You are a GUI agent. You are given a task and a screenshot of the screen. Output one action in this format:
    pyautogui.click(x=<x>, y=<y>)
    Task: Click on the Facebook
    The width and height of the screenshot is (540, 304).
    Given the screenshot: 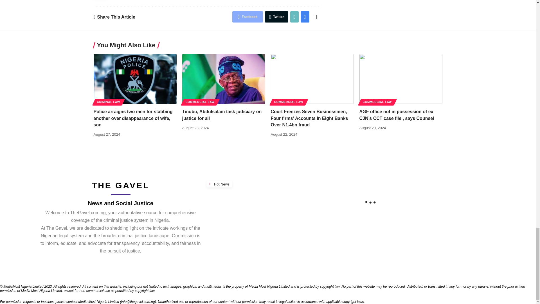 What is the action you would take?
    pyautogui.click(x=247, y=17)
    